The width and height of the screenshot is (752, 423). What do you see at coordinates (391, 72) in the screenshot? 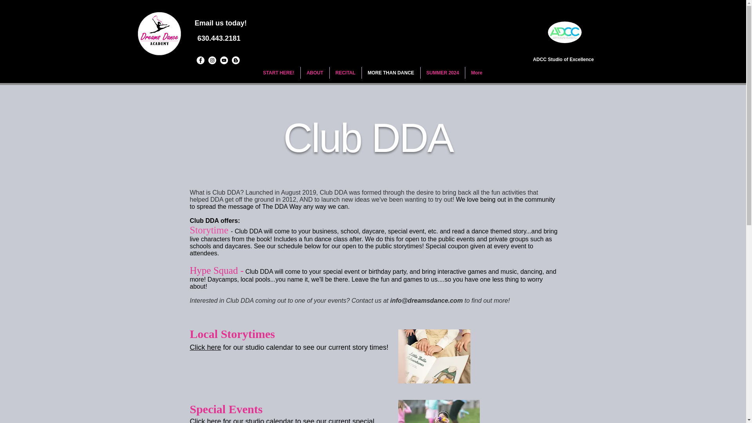
I see `MORE THAN DANCE` at bounding box center [391, 72].